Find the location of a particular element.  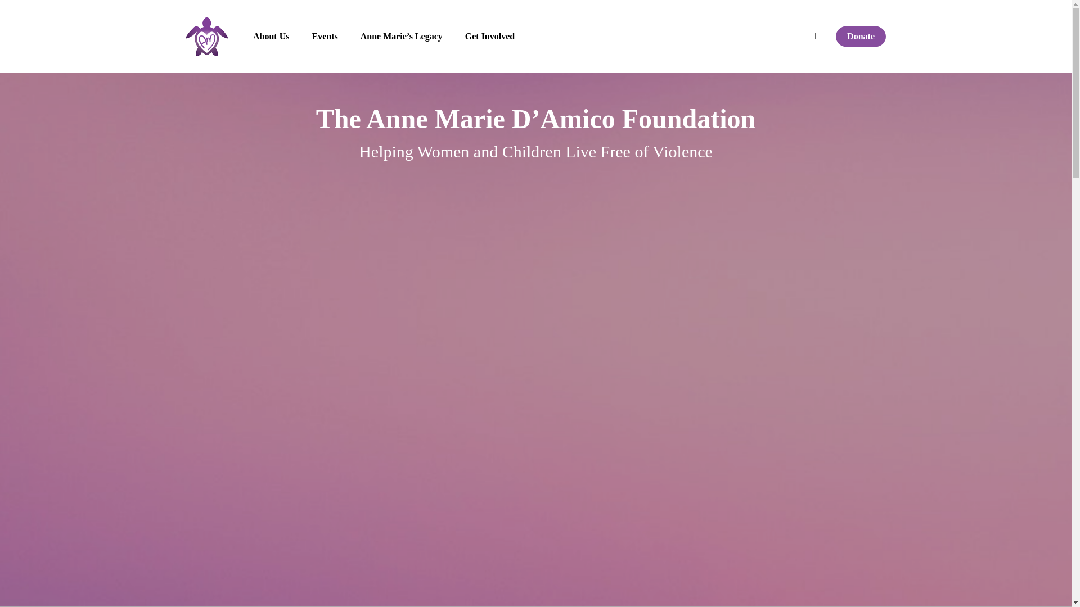

Facebook is located at coordinates (776, 36).